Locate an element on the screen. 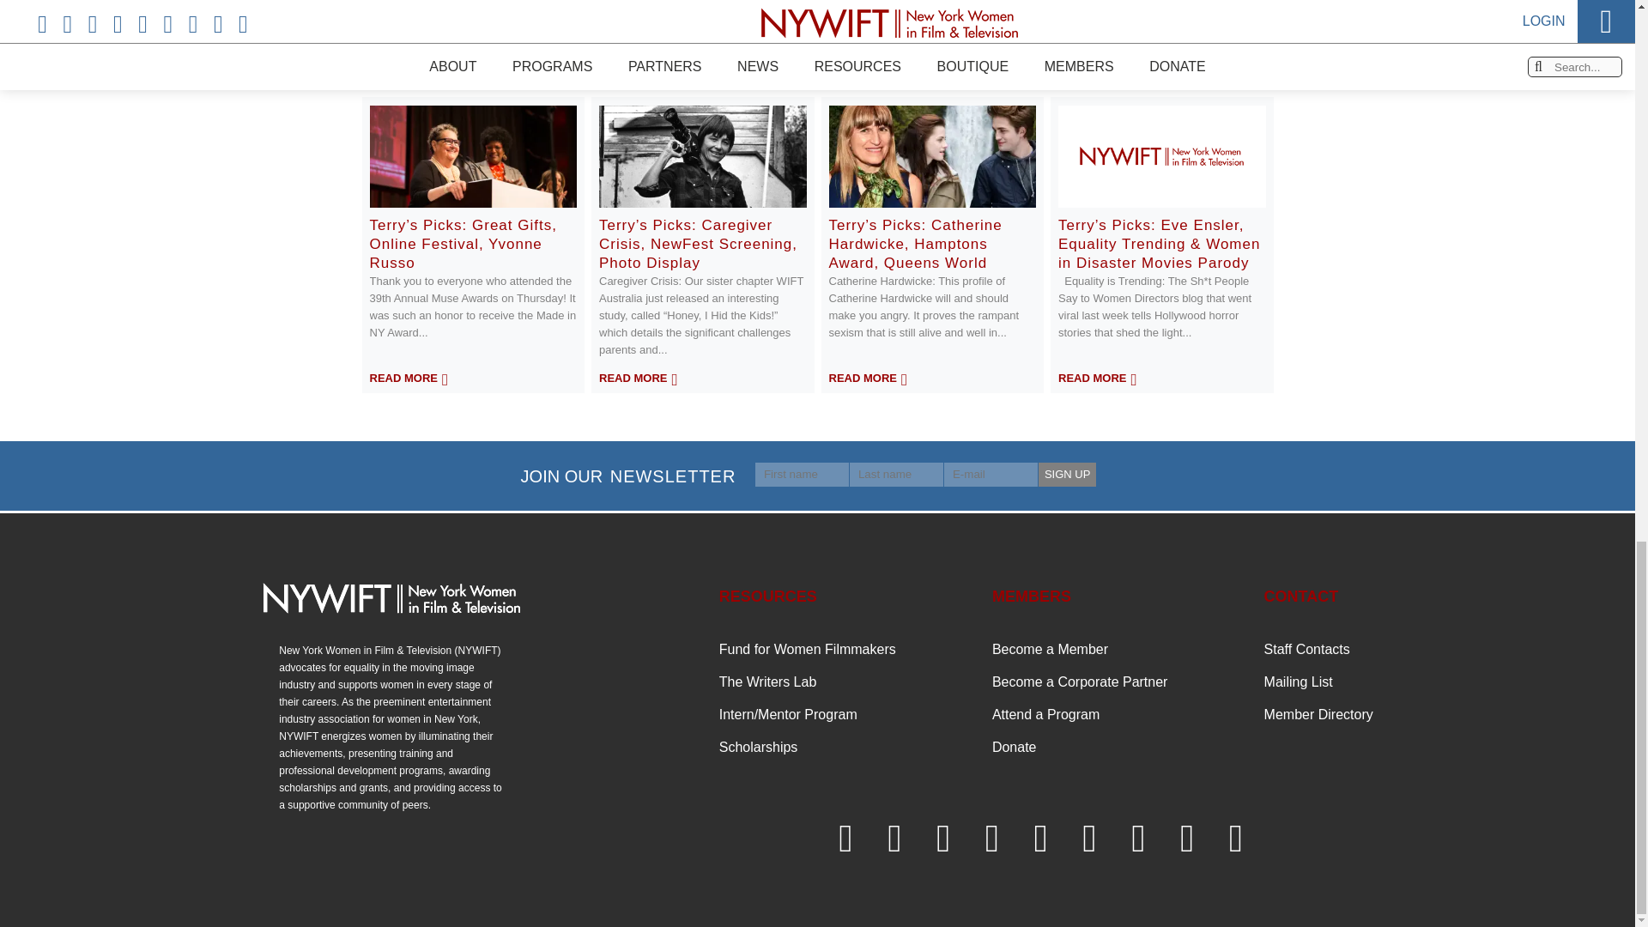 The width and height of the screenshot is (1648, 927). Post Comment is located at coordinates (415, 12).